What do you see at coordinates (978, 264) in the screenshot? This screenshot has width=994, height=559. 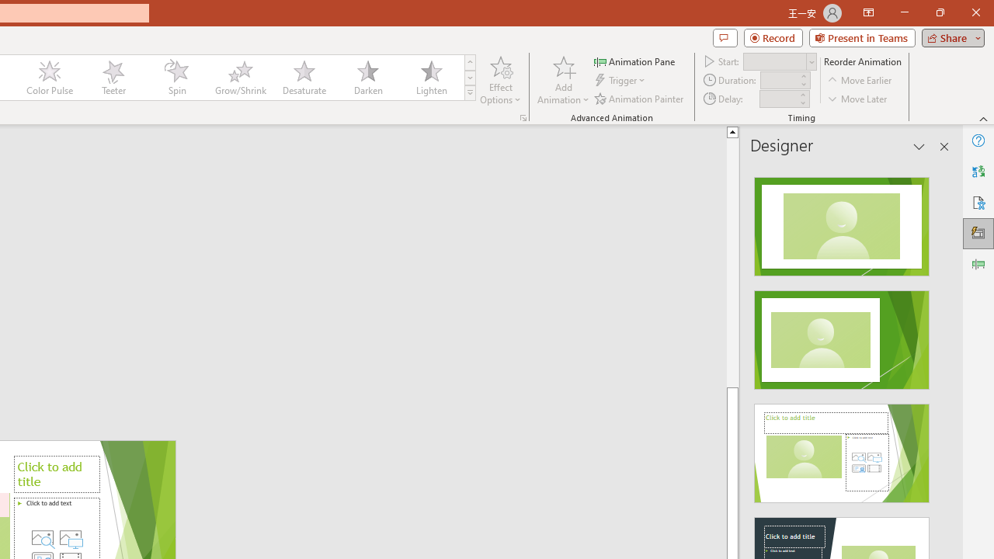 I see `Animation Pane` at bounding box center [978, 264].